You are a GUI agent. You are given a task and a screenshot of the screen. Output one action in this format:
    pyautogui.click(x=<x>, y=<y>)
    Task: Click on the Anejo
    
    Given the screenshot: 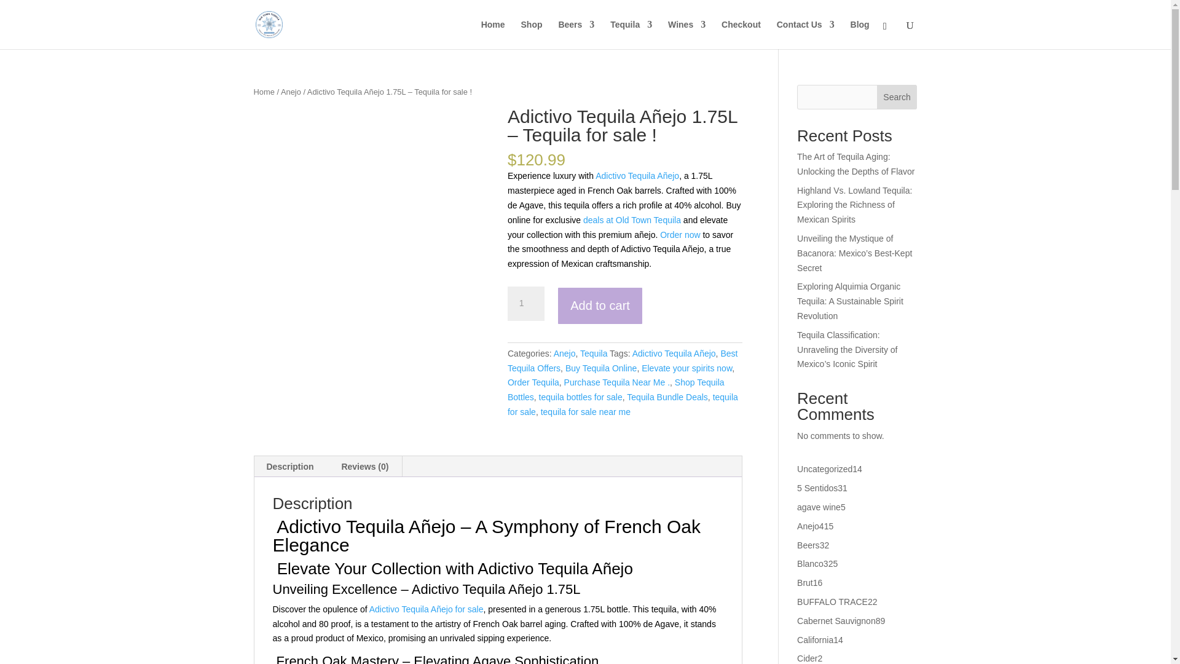 What is the action you would take?
    pyautogui.click(x=290, y=91)
    